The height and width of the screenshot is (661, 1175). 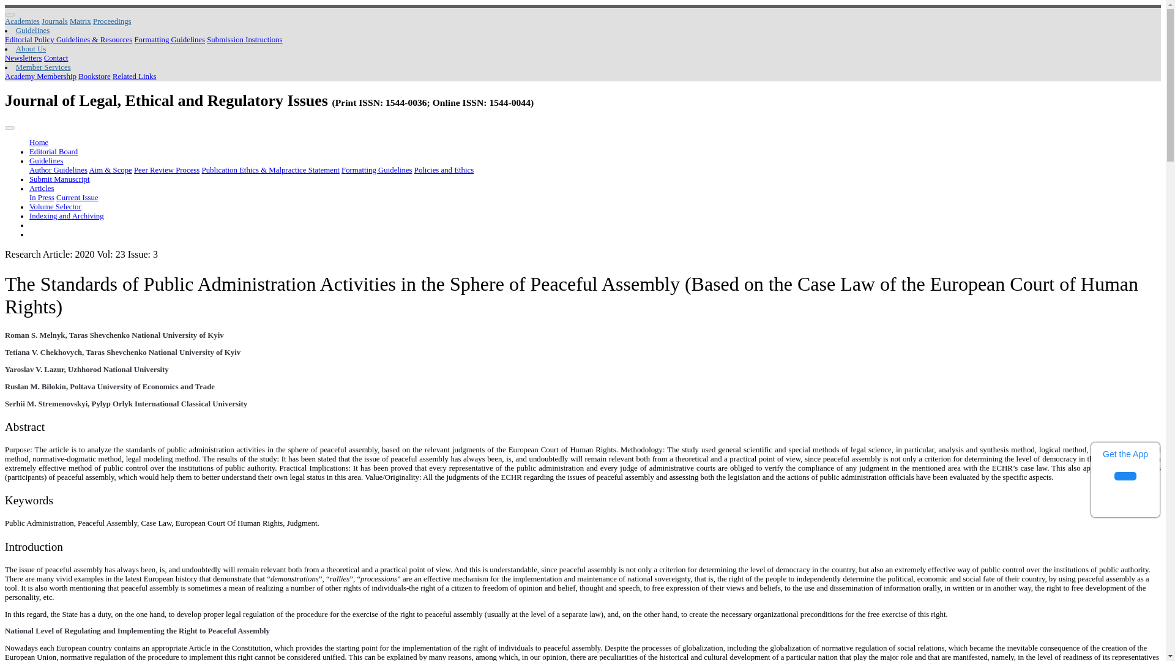 I want to click on Formatting guidelines, so click(x=377, y=170).